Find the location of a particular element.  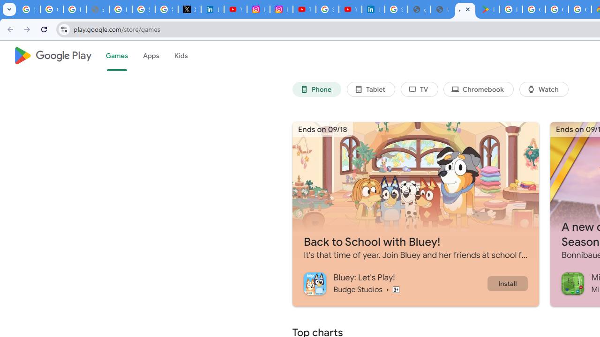

Phone is located at coordinates (317, 89).